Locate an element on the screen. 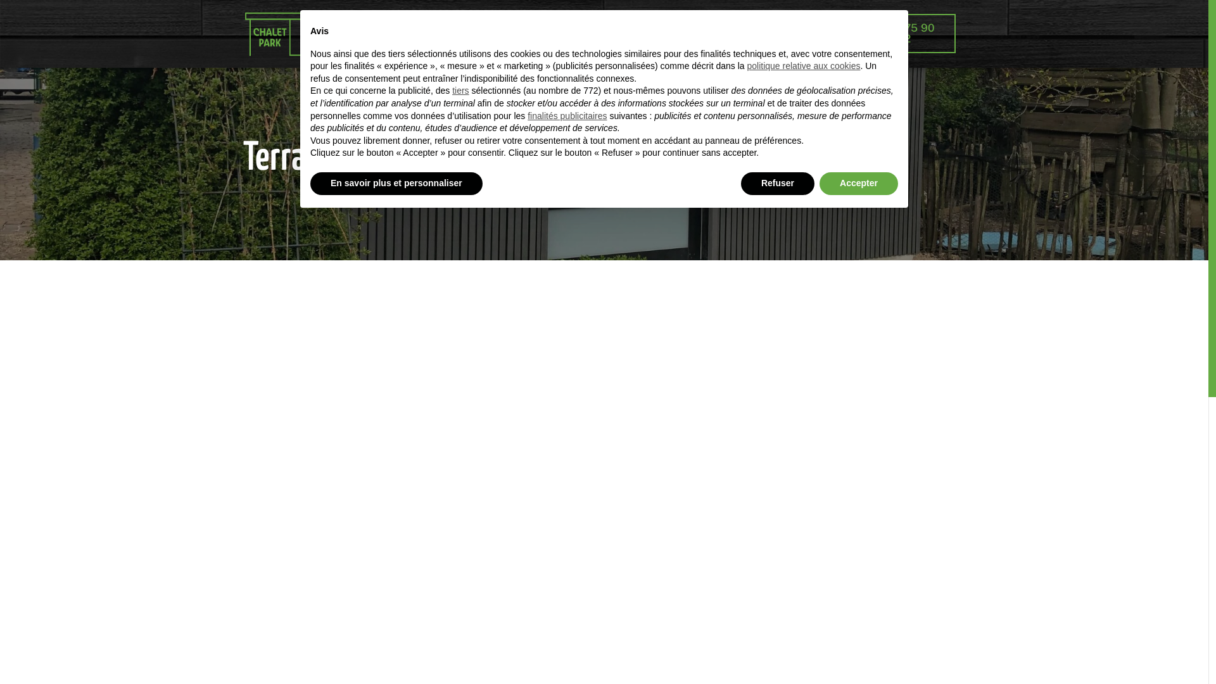 Image resolution: width=1216 pixels, height=684 pixels. Contact is located at coordinates (742, 34).